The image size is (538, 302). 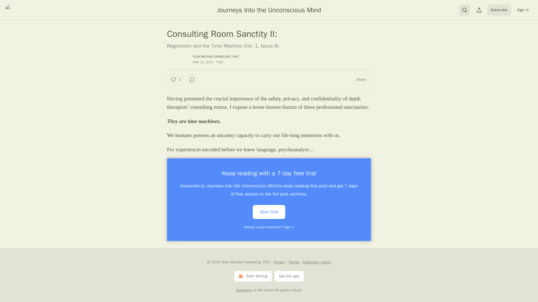 I want to click on Start trial, so click(x=269, y=211).